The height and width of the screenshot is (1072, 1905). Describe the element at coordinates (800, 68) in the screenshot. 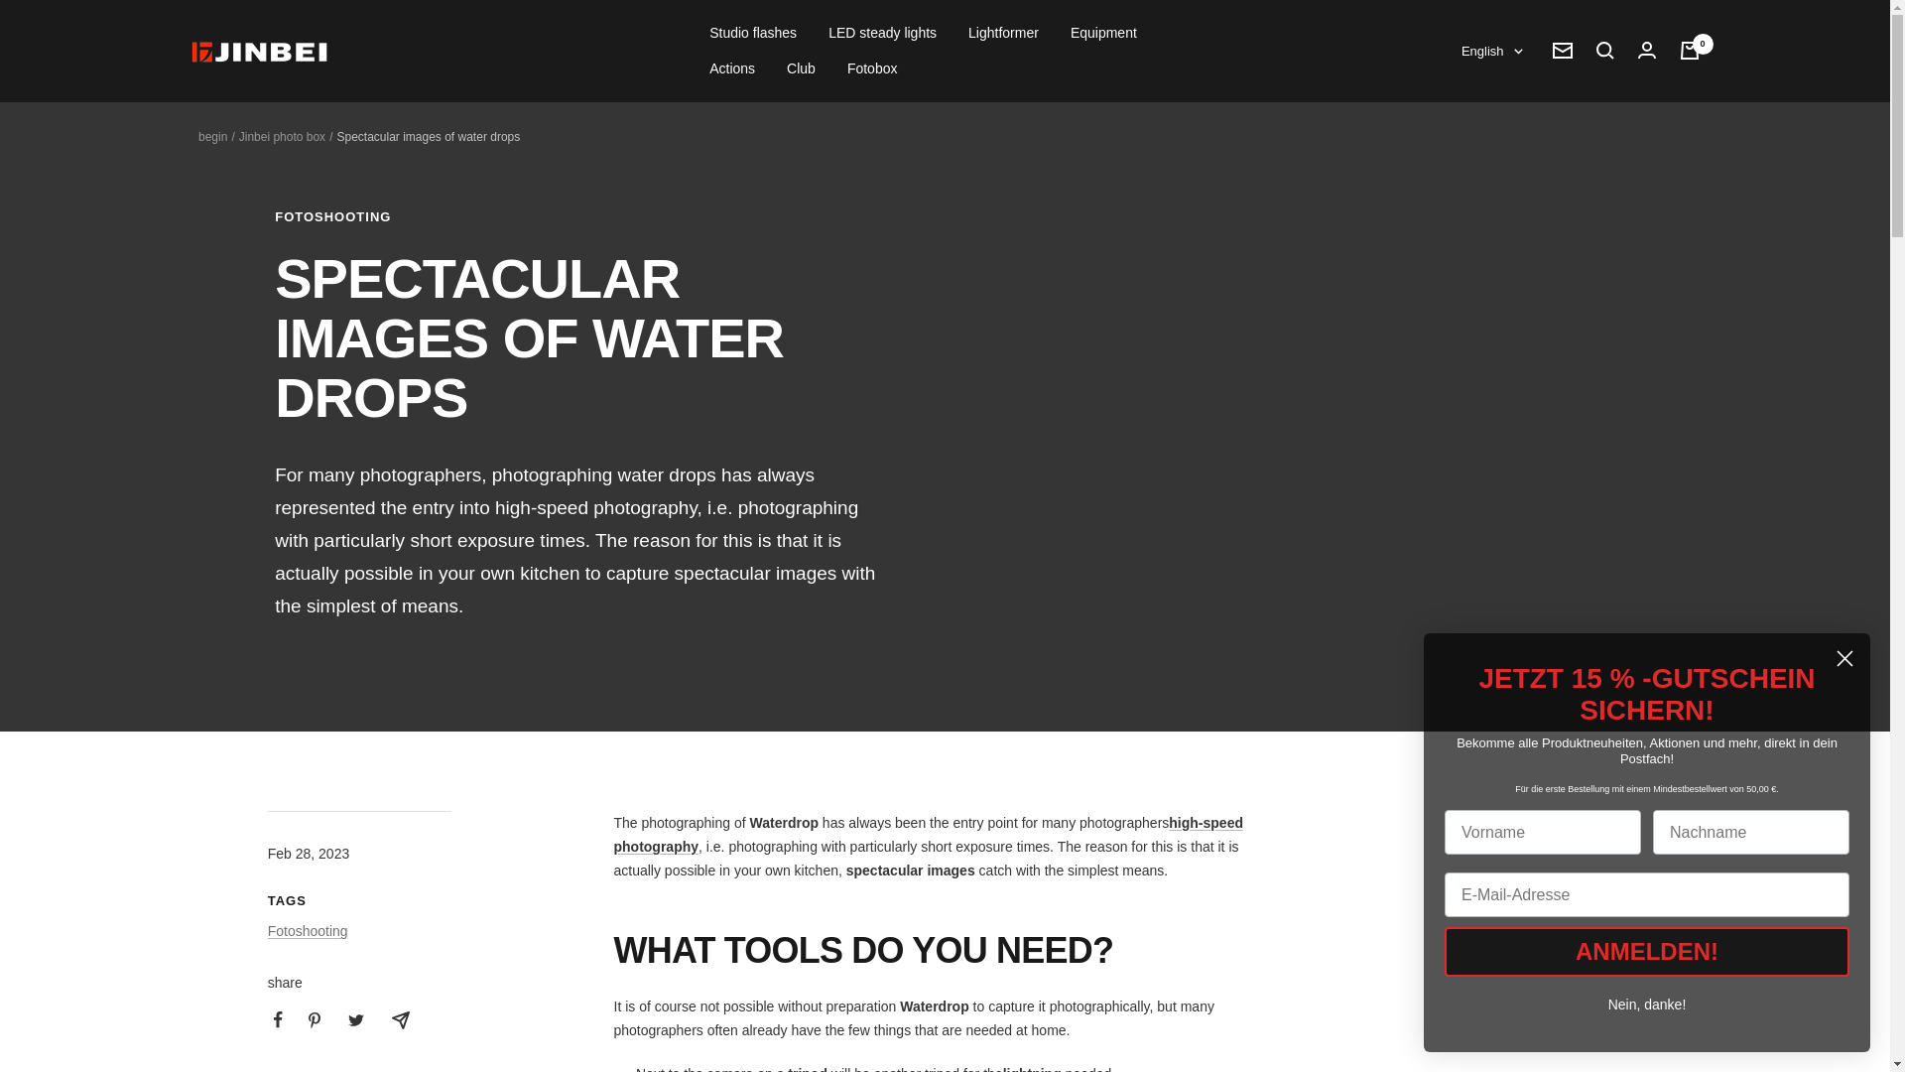

I see `Club` at that location.